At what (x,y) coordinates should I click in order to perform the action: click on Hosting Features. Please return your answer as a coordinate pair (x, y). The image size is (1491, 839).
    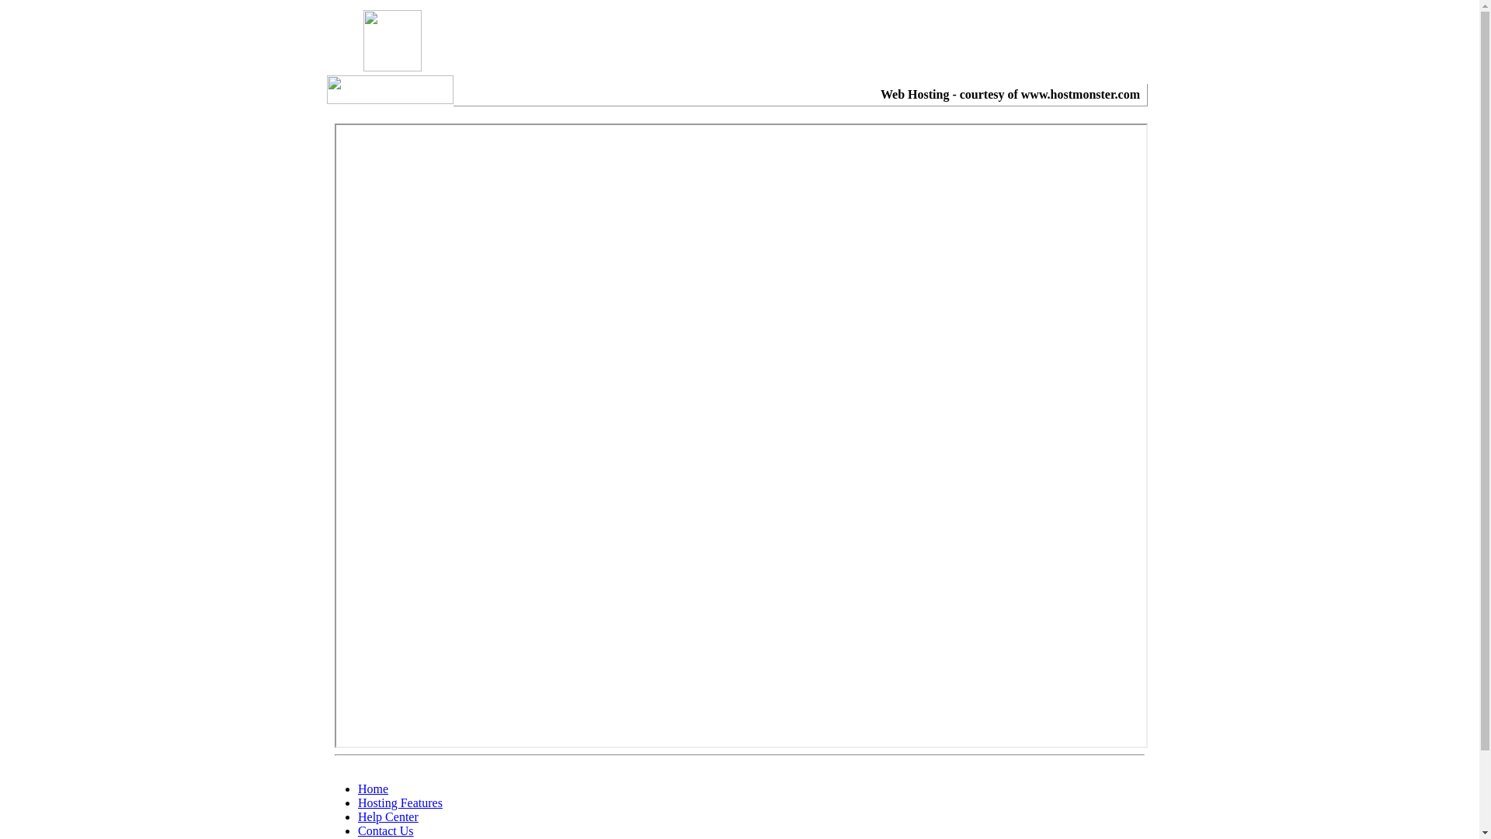
    Looking at the image, I should click on (401, 803).